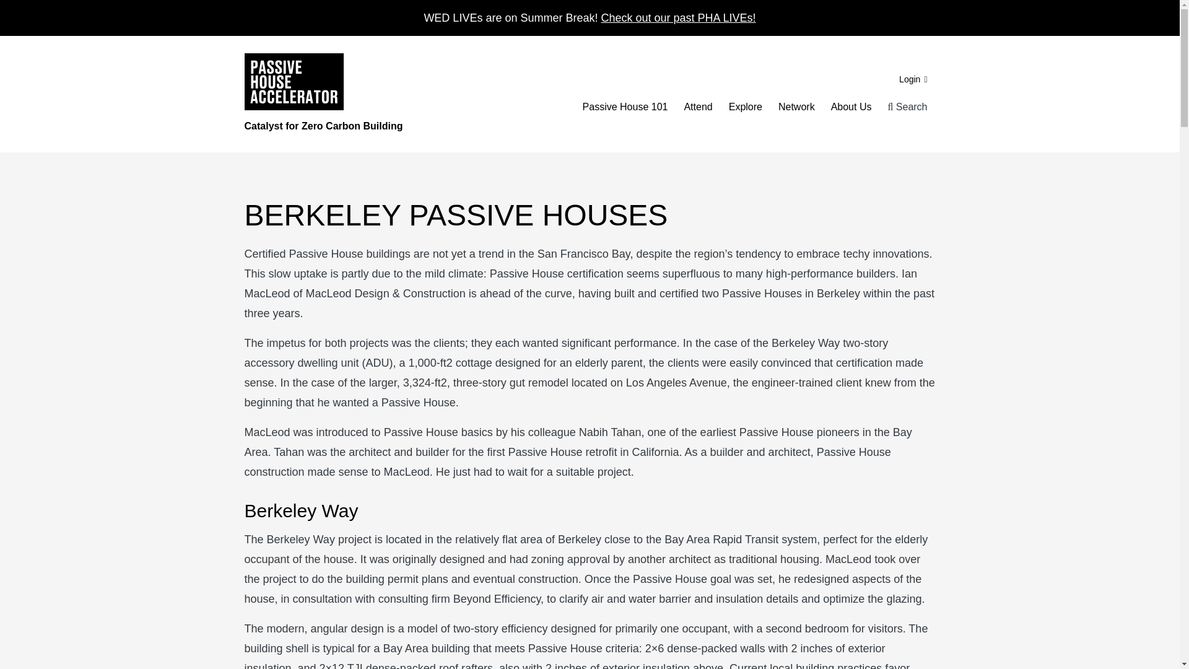 The image size is (1189, 669). I want to click on Passive House 101, so click(625, 107).